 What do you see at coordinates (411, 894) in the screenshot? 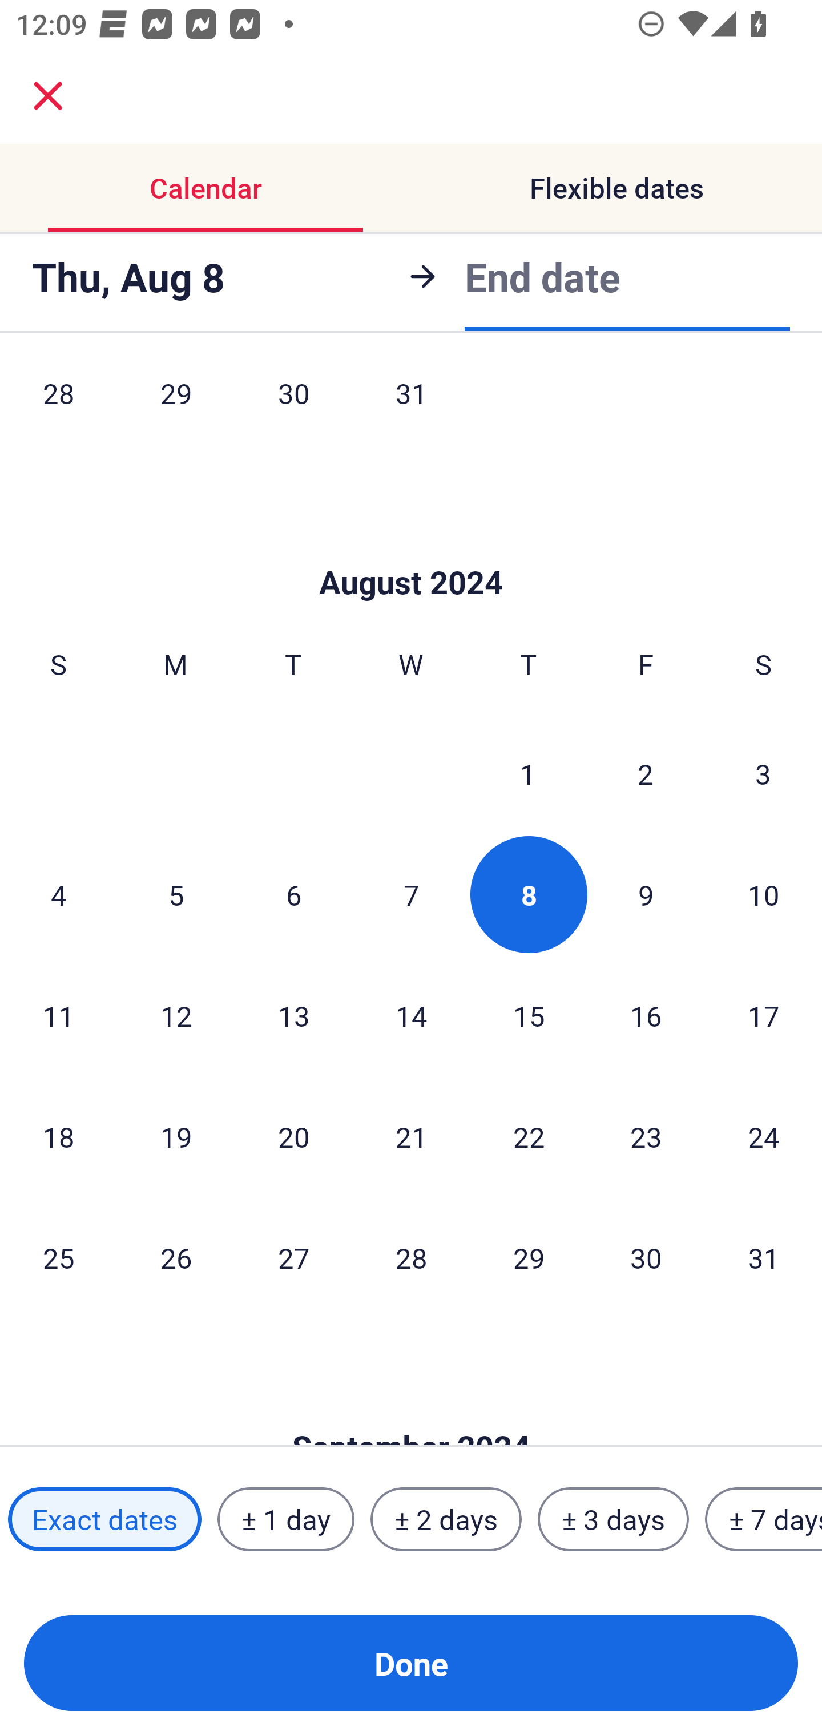
I see `7 Wednesday, August 7, 2024` at bounding box center [411, 894].